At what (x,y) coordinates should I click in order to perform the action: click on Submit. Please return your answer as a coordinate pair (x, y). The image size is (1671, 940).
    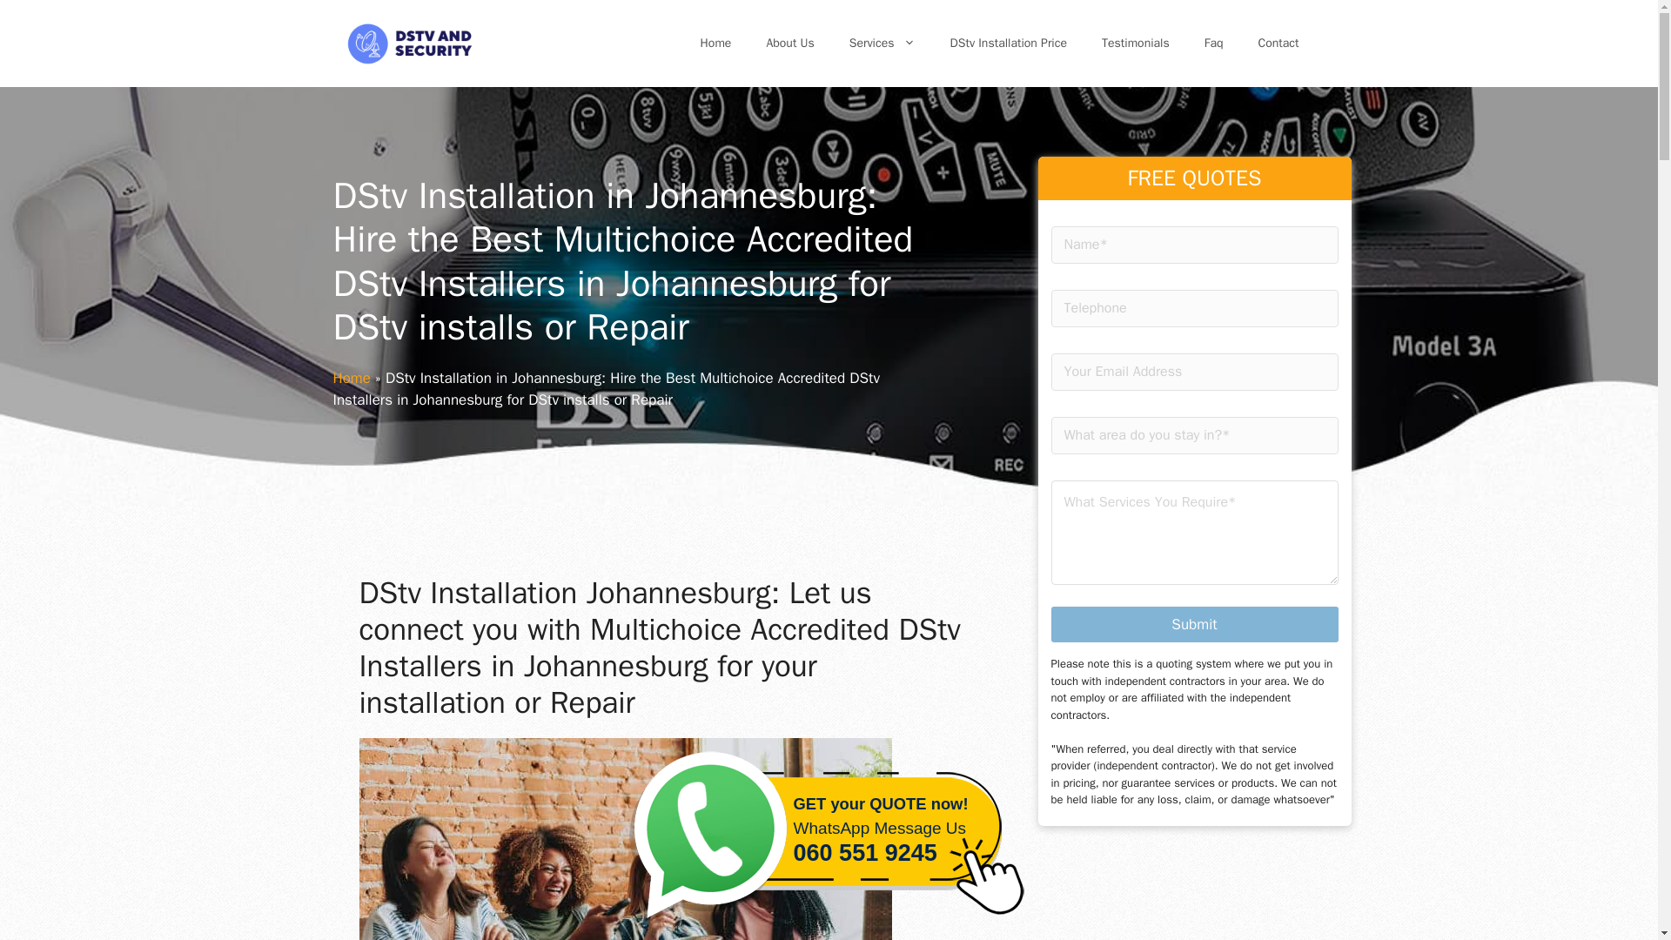
    Looking at the image, I should click on (715, 44).